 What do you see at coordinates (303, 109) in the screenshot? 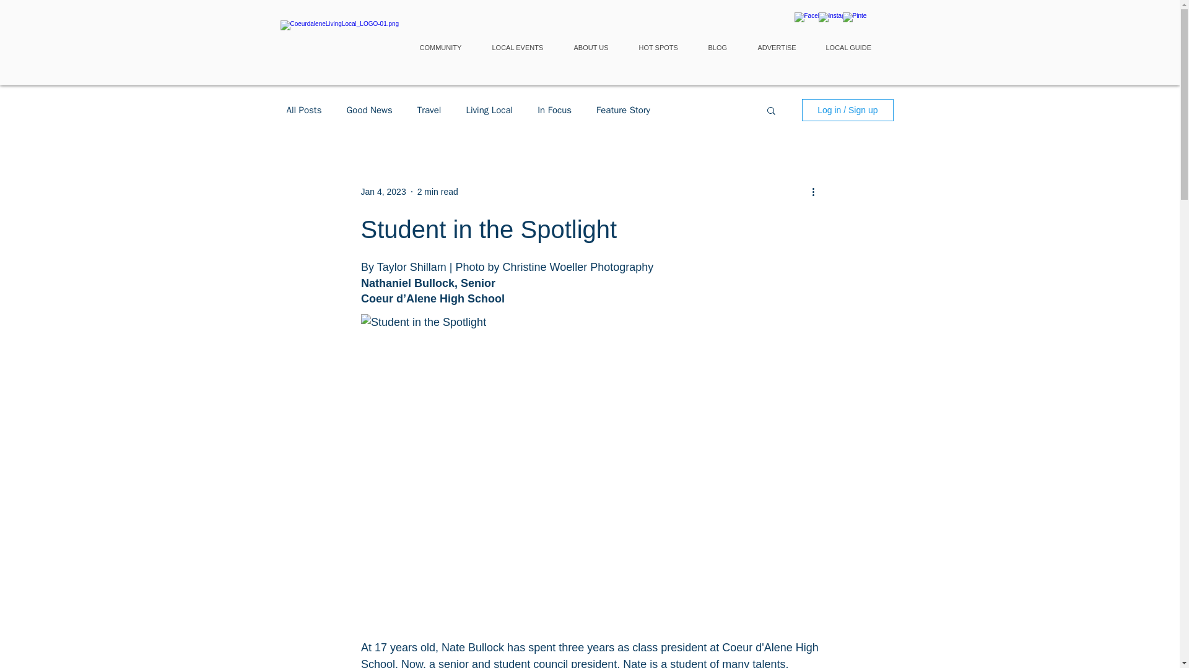
I see `All Posts` at bounding box center [303, 109].